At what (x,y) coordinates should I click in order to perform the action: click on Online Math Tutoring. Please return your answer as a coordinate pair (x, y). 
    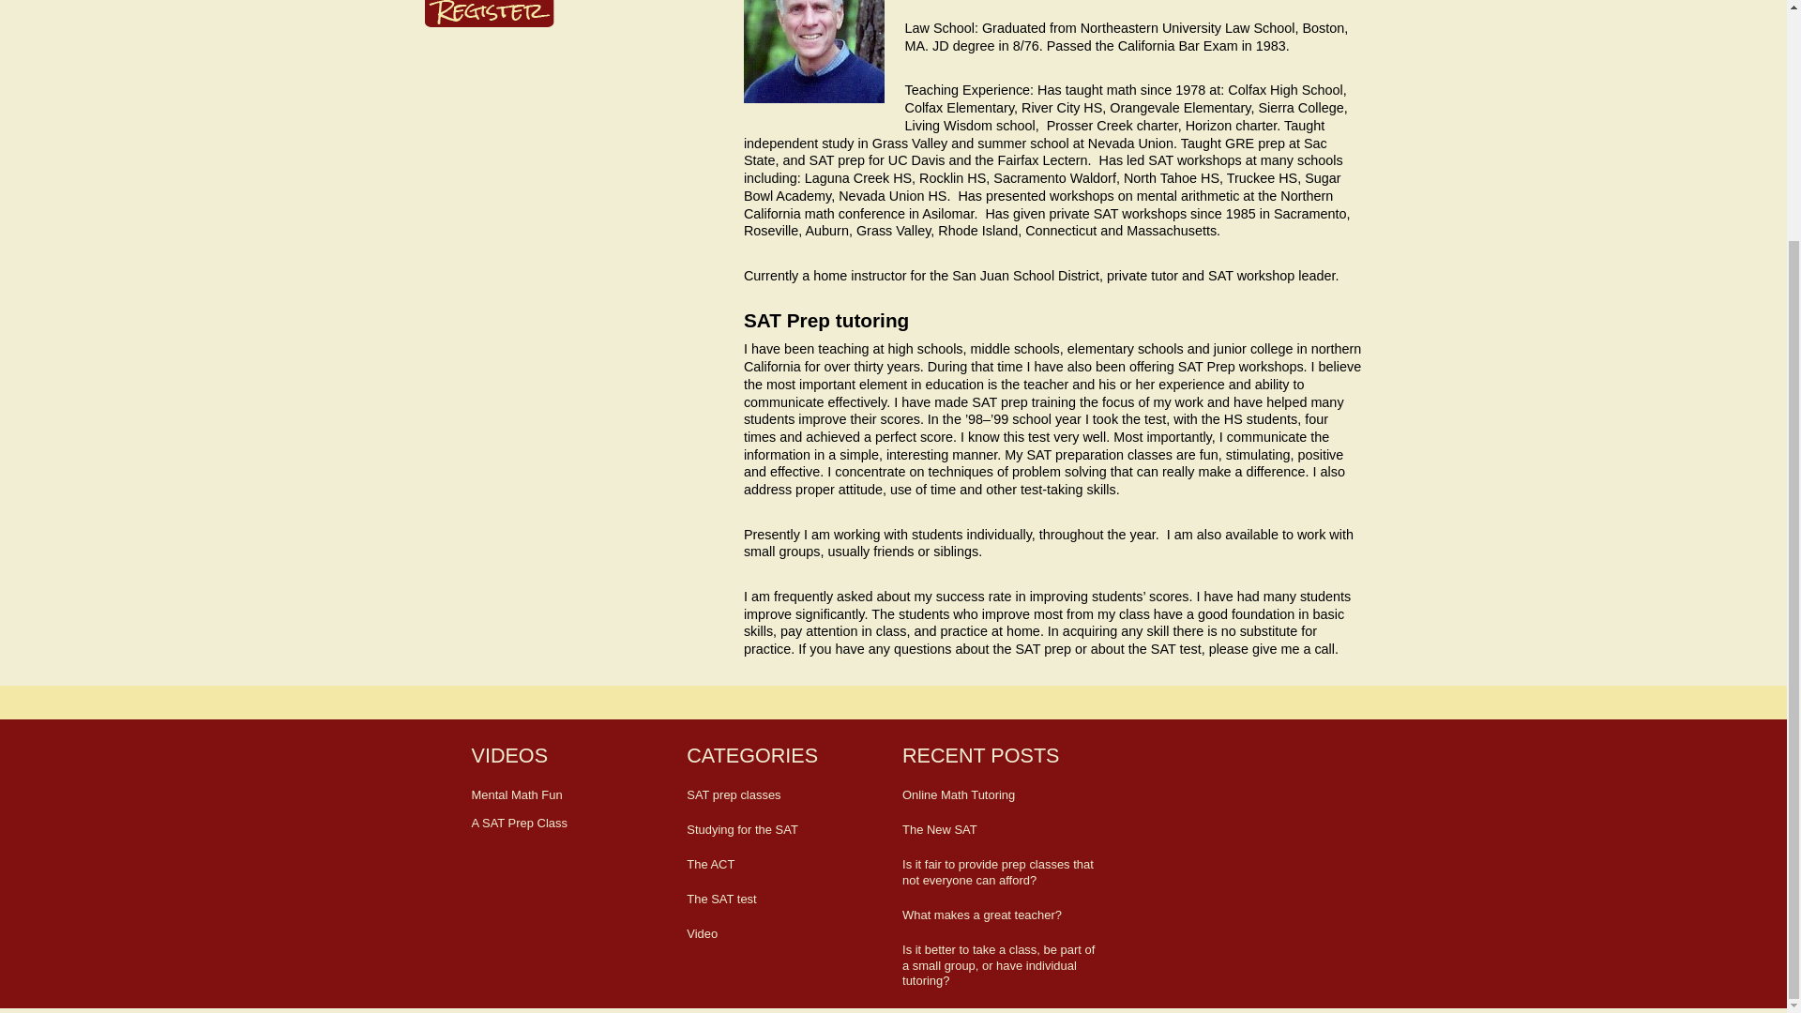
    Looking at the image, I should click on (1001, 795).